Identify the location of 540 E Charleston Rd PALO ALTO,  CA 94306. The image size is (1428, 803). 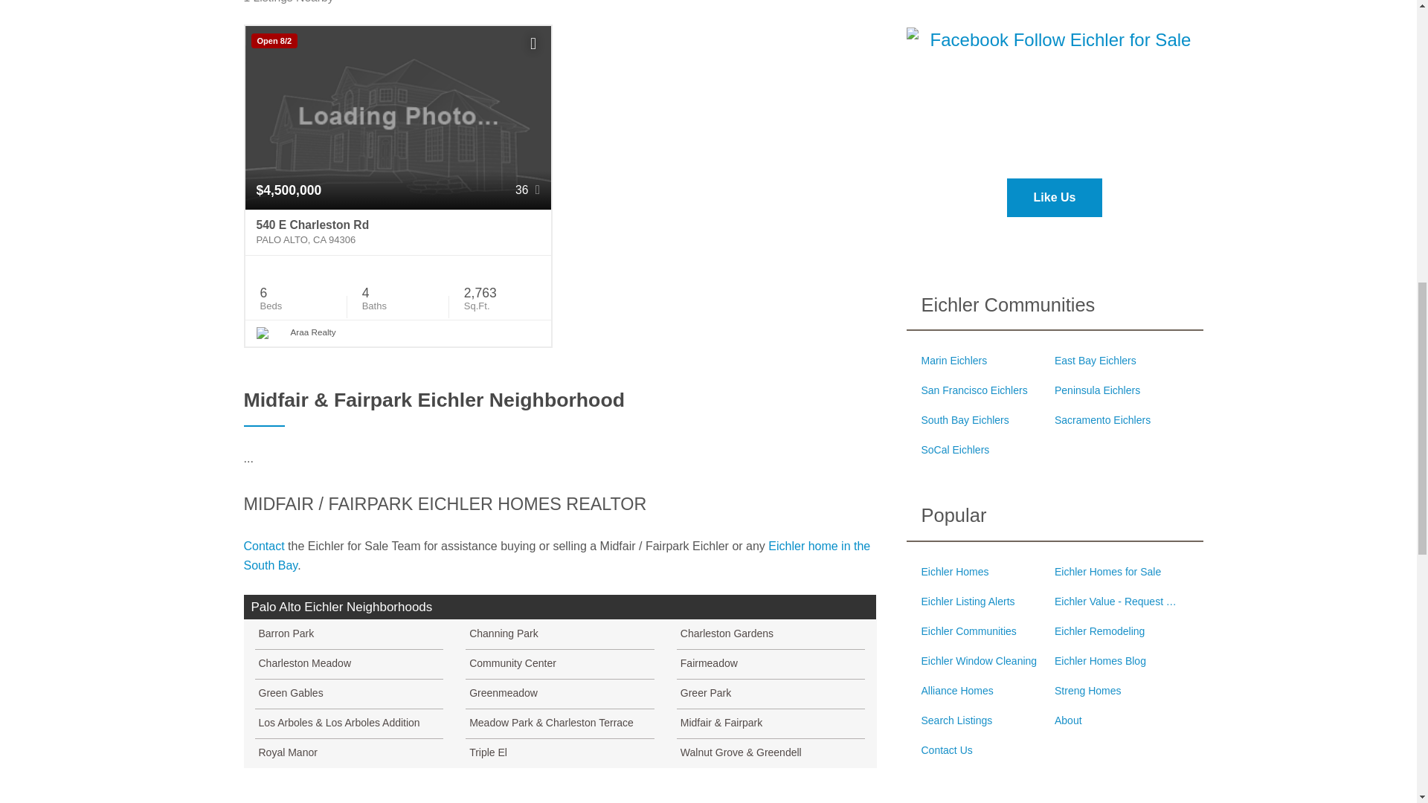
(399, 232).